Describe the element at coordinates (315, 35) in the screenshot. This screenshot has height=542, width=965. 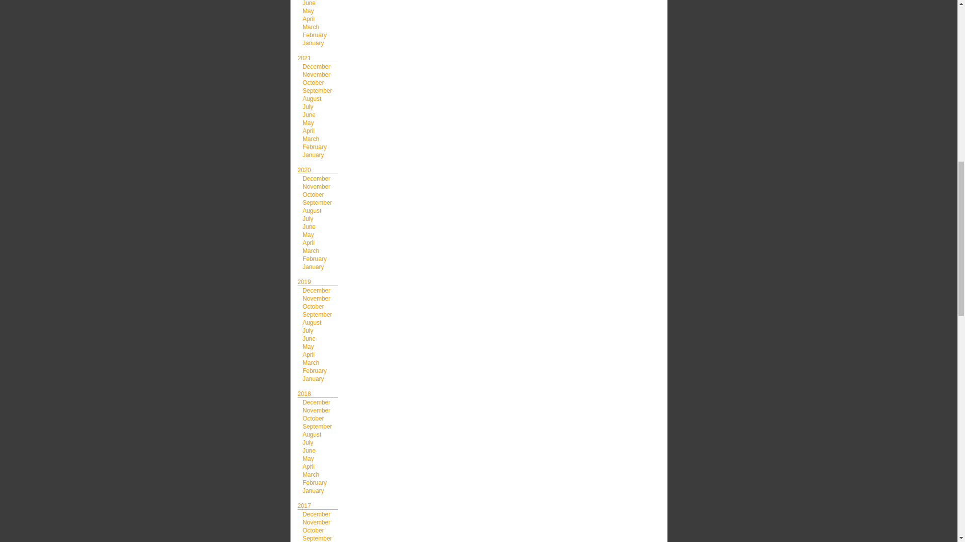
I see `February` at that location.